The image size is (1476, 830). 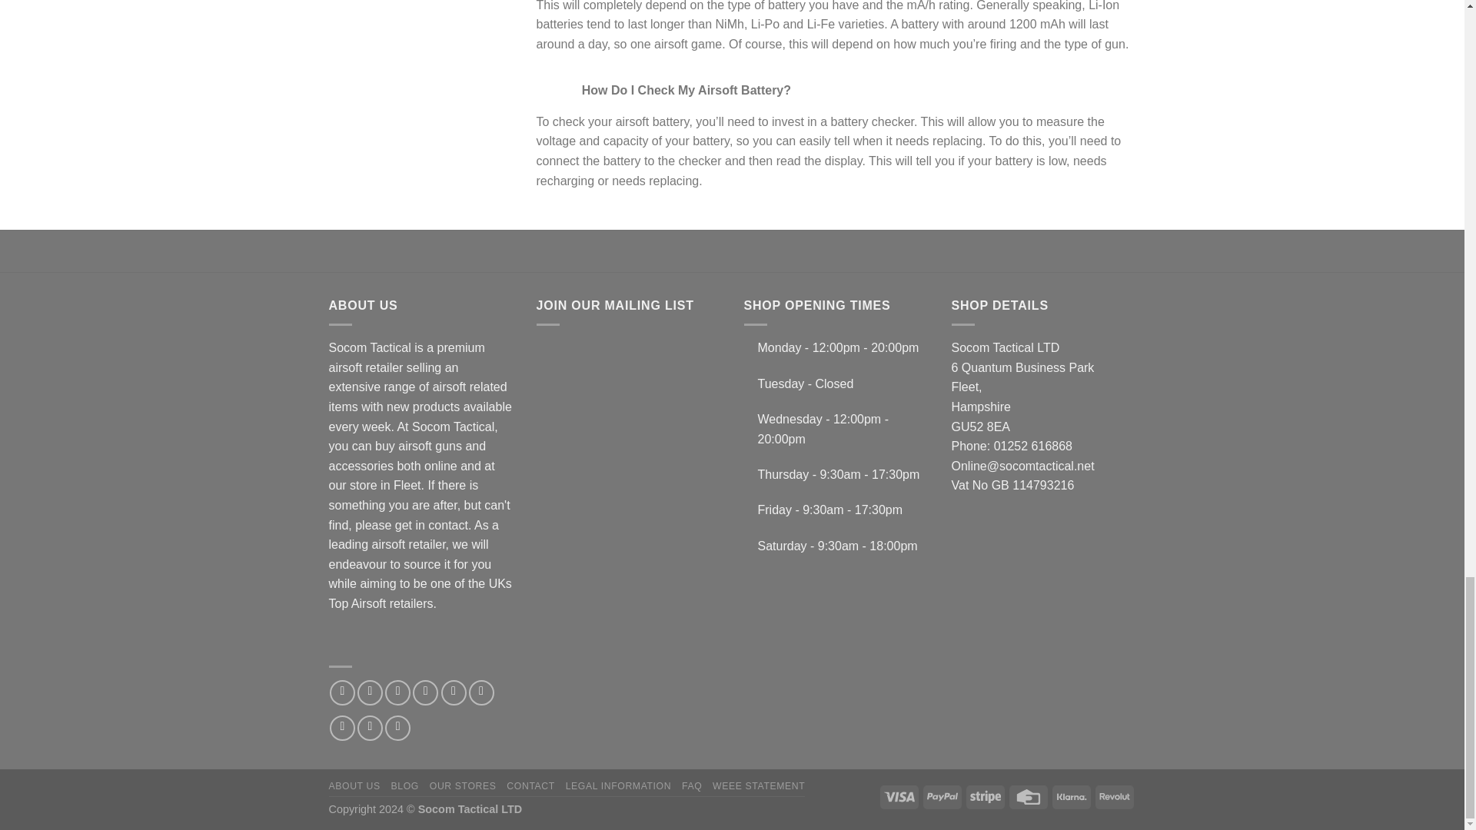 What do you see at coordinates (369, 692) in the screenshot?
I see `Follow on Instagram` at bounding box center [369, 692].